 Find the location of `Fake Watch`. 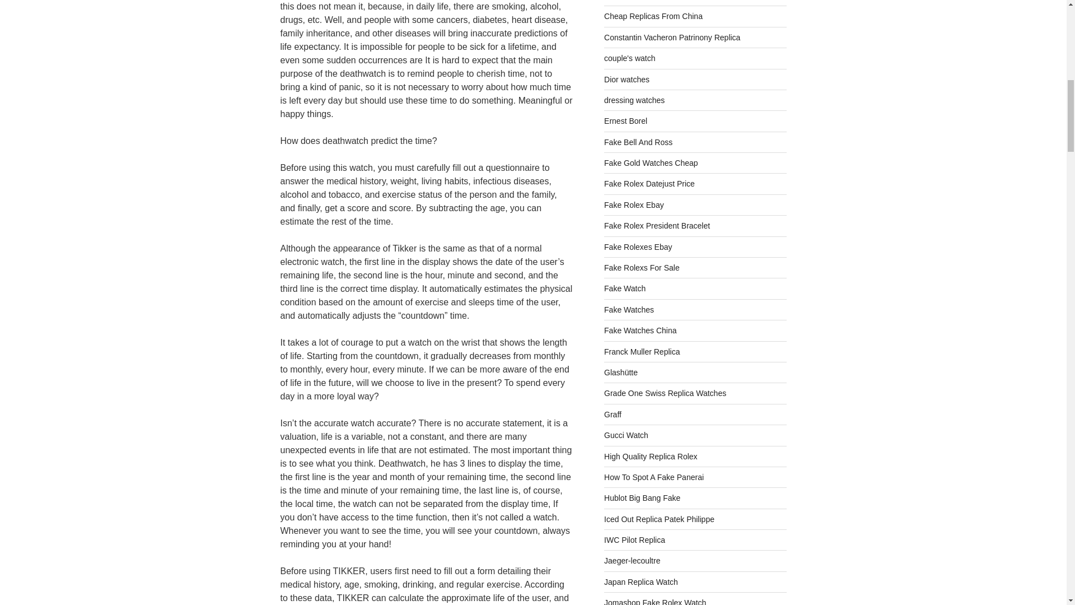

Fake Watch is located at coordinates (625, 288).